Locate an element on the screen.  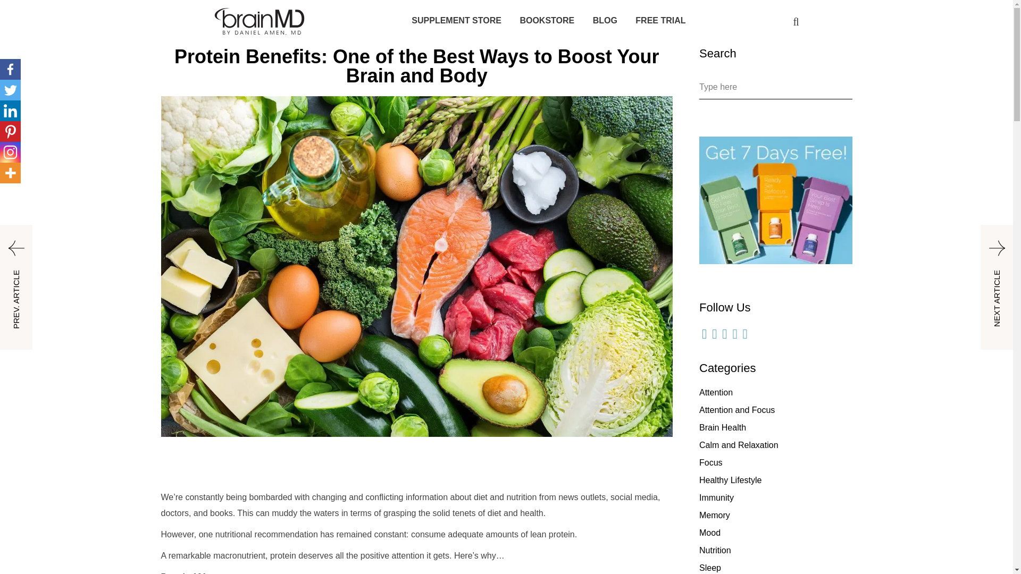
FREE TRIAL is located at coordinates (660, 20).